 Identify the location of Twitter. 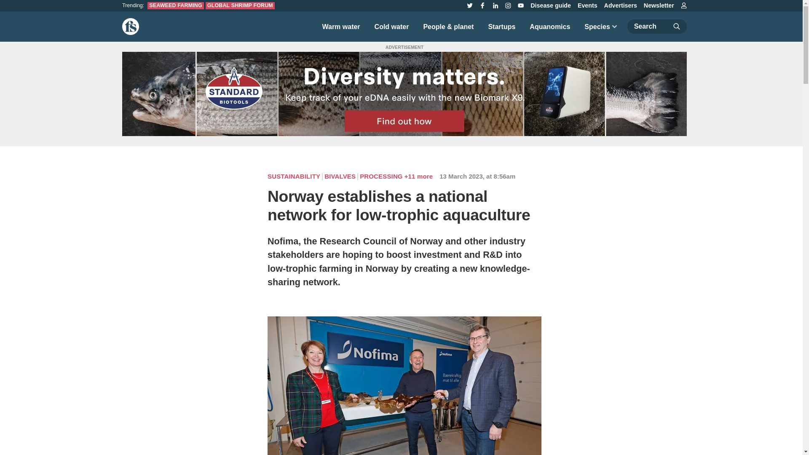
(469, 5).